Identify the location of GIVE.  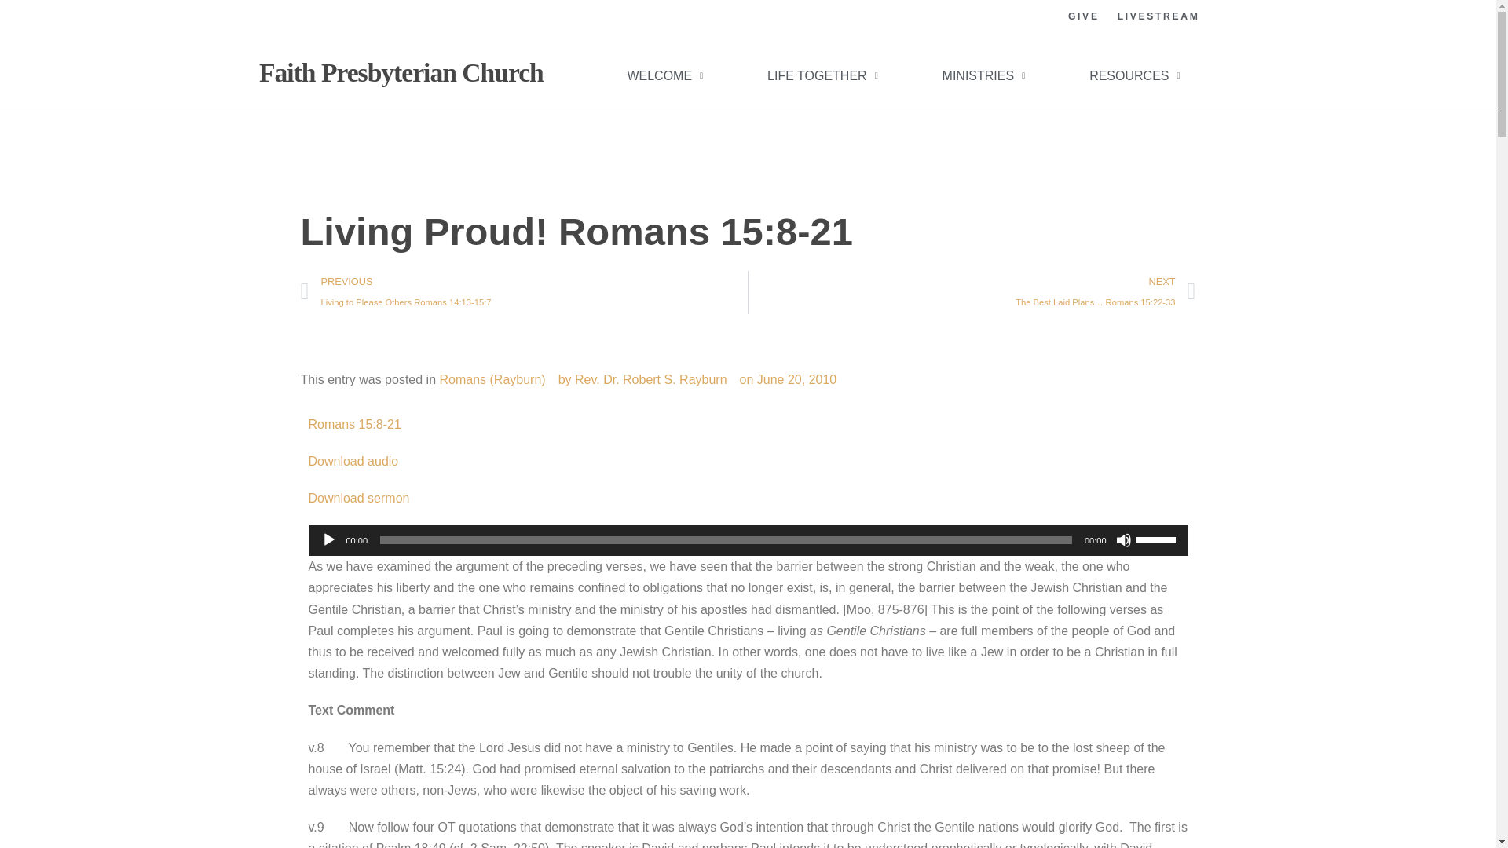
(1083, 16).